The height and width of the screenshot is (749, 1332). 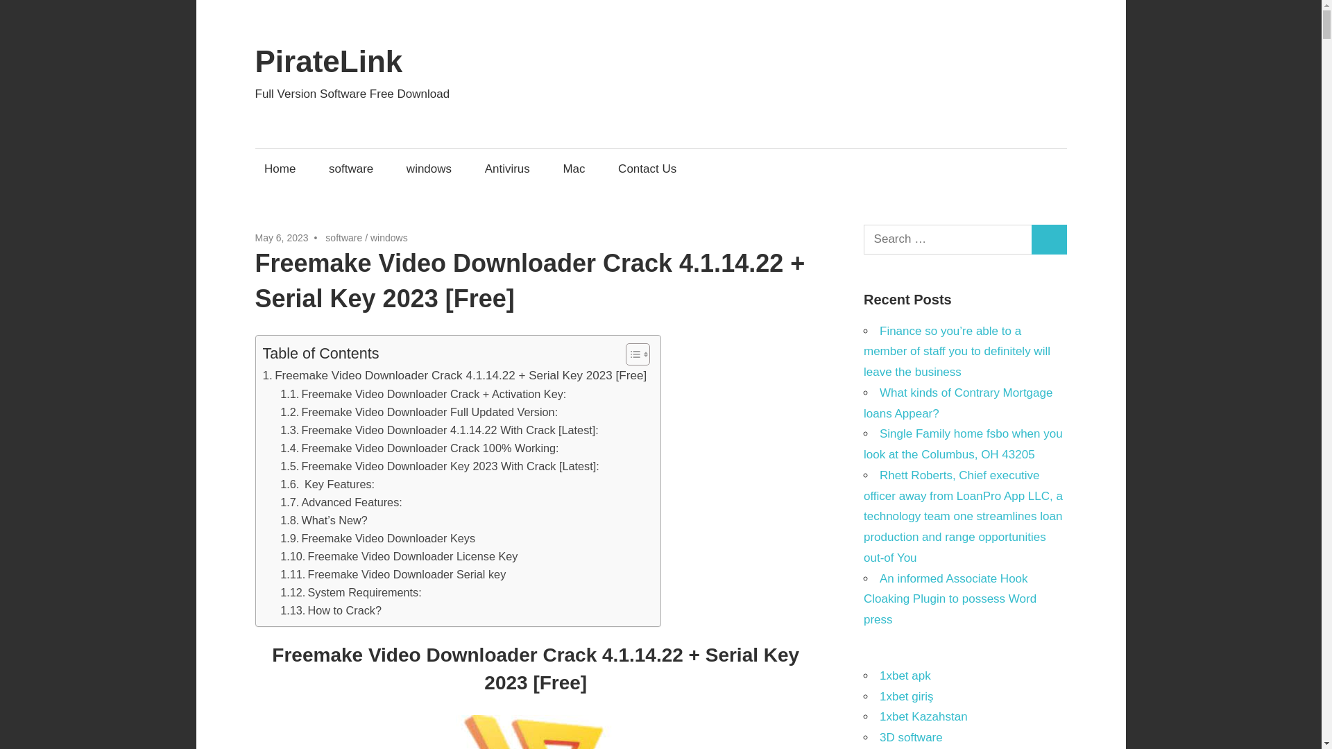 I want to click on Freemake Video Downloader Full Updated Version:, so click(x=419, y=412).